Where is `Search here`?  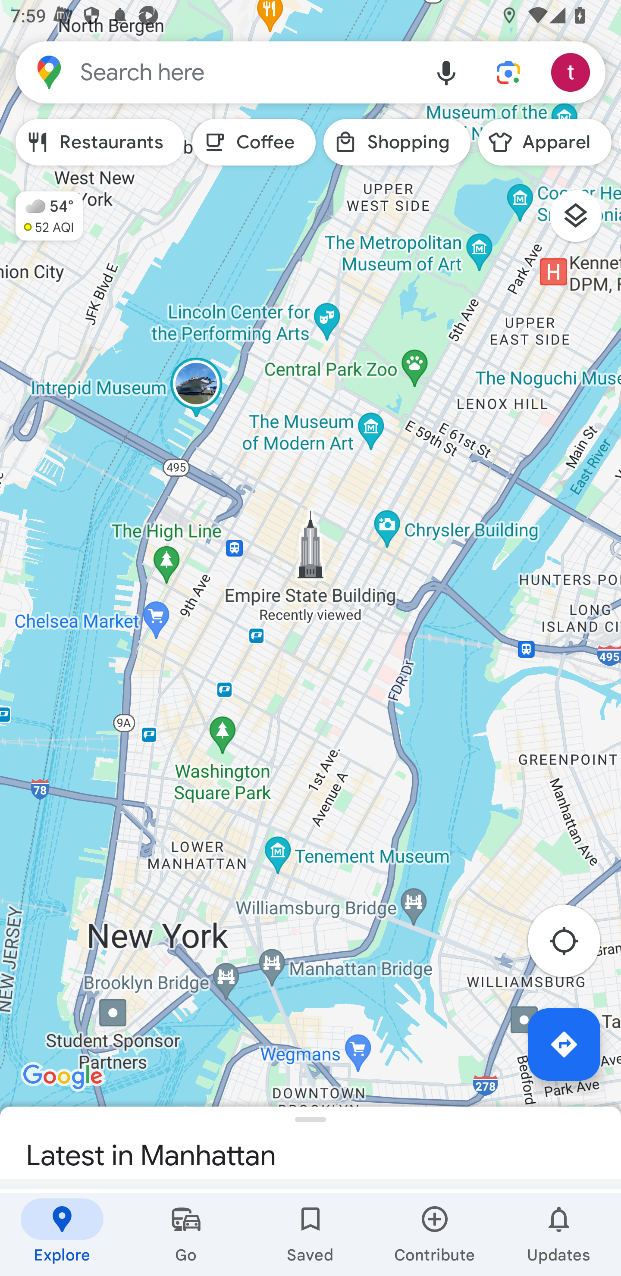
Search here is located at coordinates (216, 72).